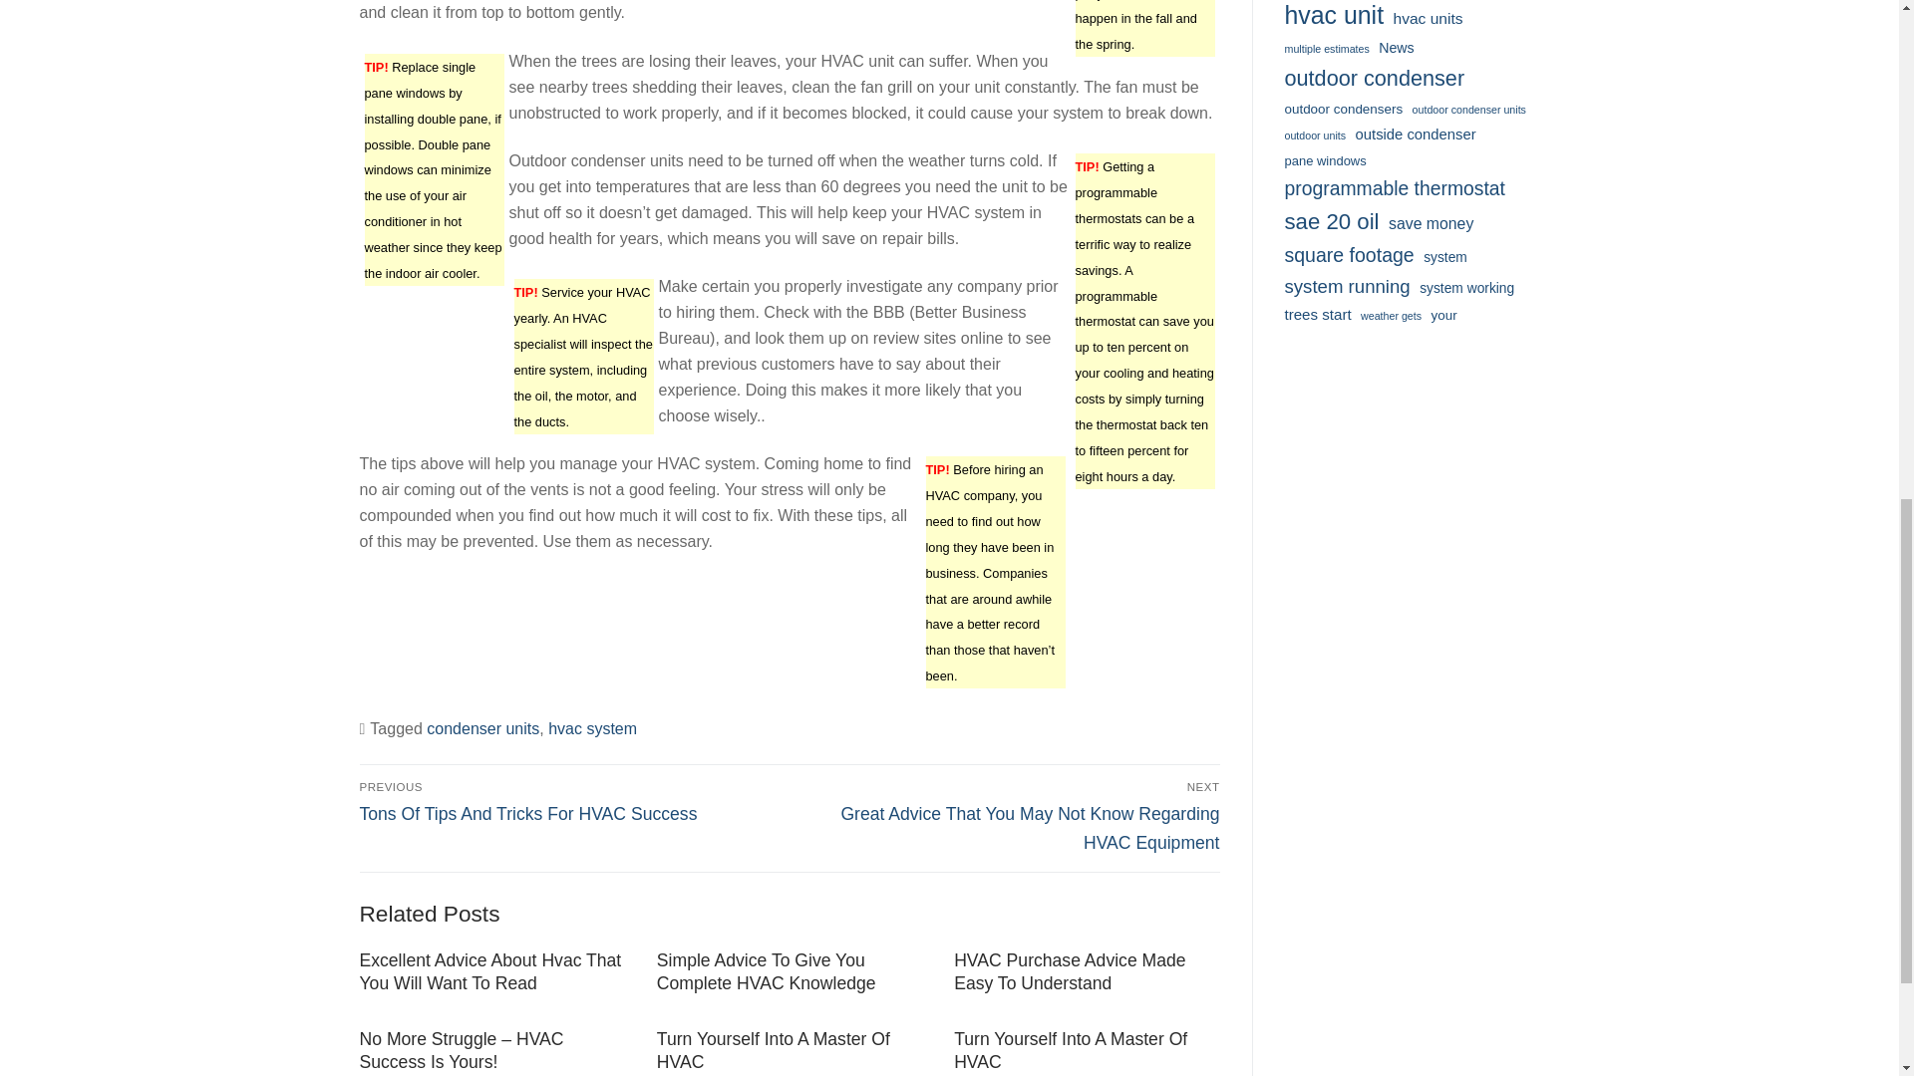  What do you see at coordinates (1069, 970) in the screenshot?
I see `HVAC Purchase Advice Made Easy To Understand` at bounding box center [1069, 970].